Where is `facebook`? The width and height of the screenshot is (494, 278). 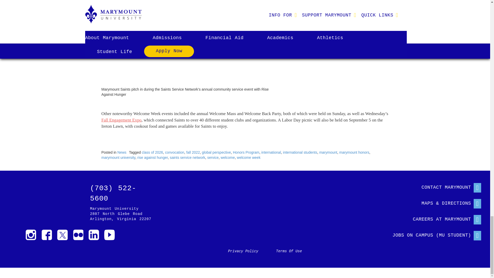 facebook is located at coordinates (47, 235).